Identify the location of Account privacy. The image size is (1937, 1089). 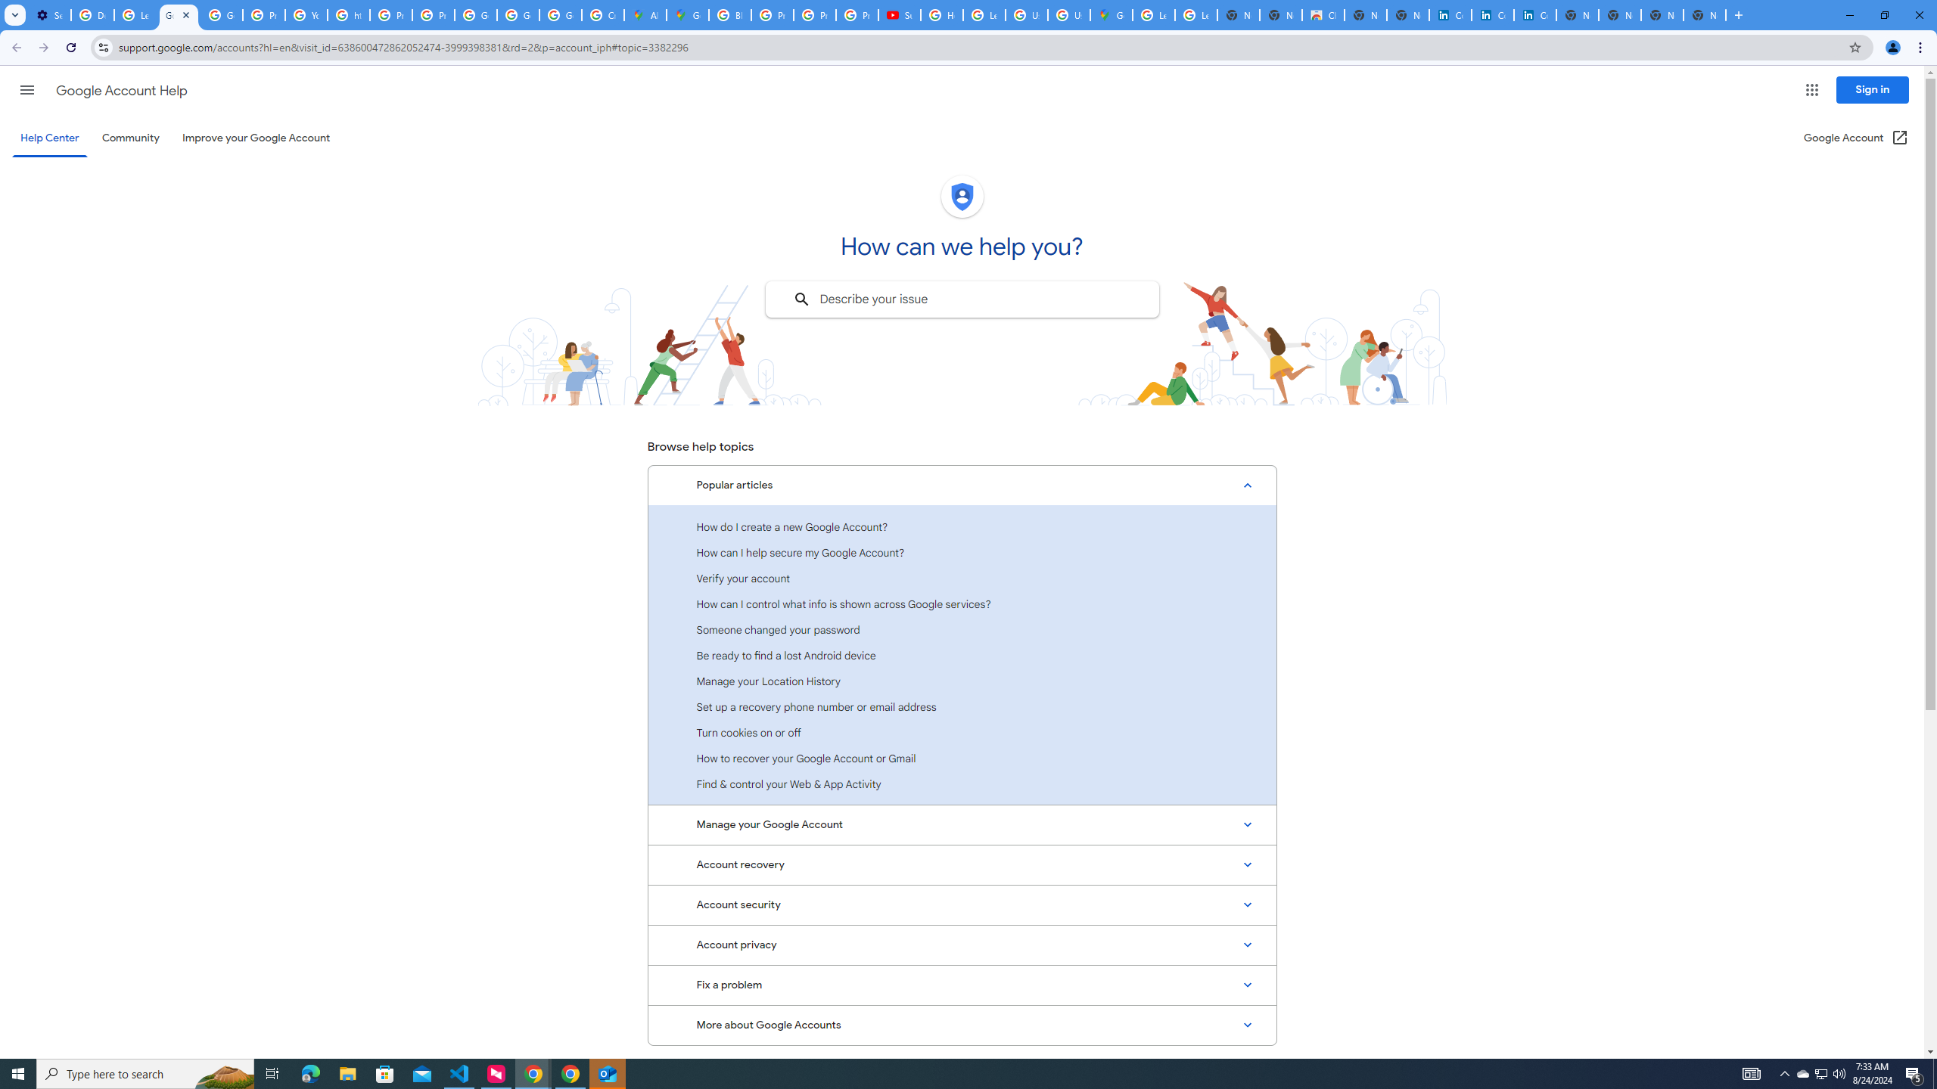
(962, 945).